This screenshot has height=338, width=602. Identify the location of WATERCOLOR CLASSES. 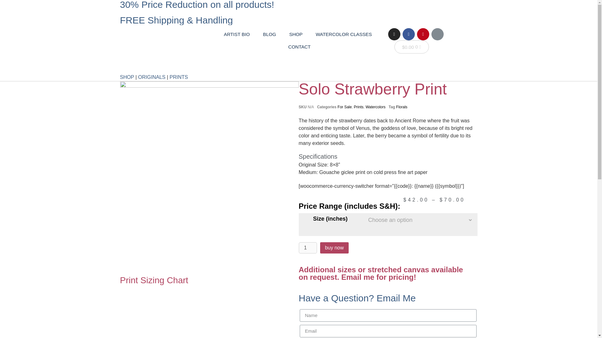
(344, 34).